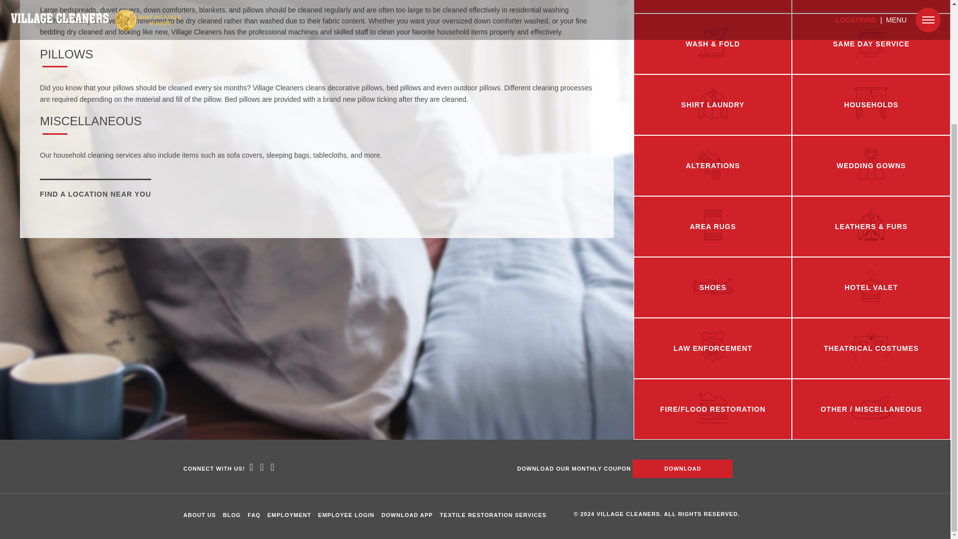 This screenshot has height=539, width=958. I want to click on HOUSEHOLDS, so click(870, 105).